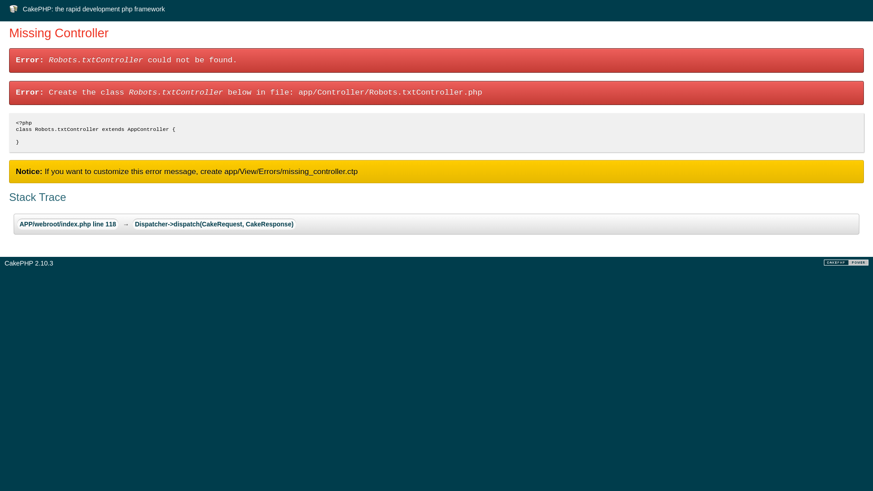  What do you see at coordinates (215, 224) in the screenshot?
I see `Dispatcher->dispatch(CakeRequest, CakeResponse)` at bounding box center [215, 224].